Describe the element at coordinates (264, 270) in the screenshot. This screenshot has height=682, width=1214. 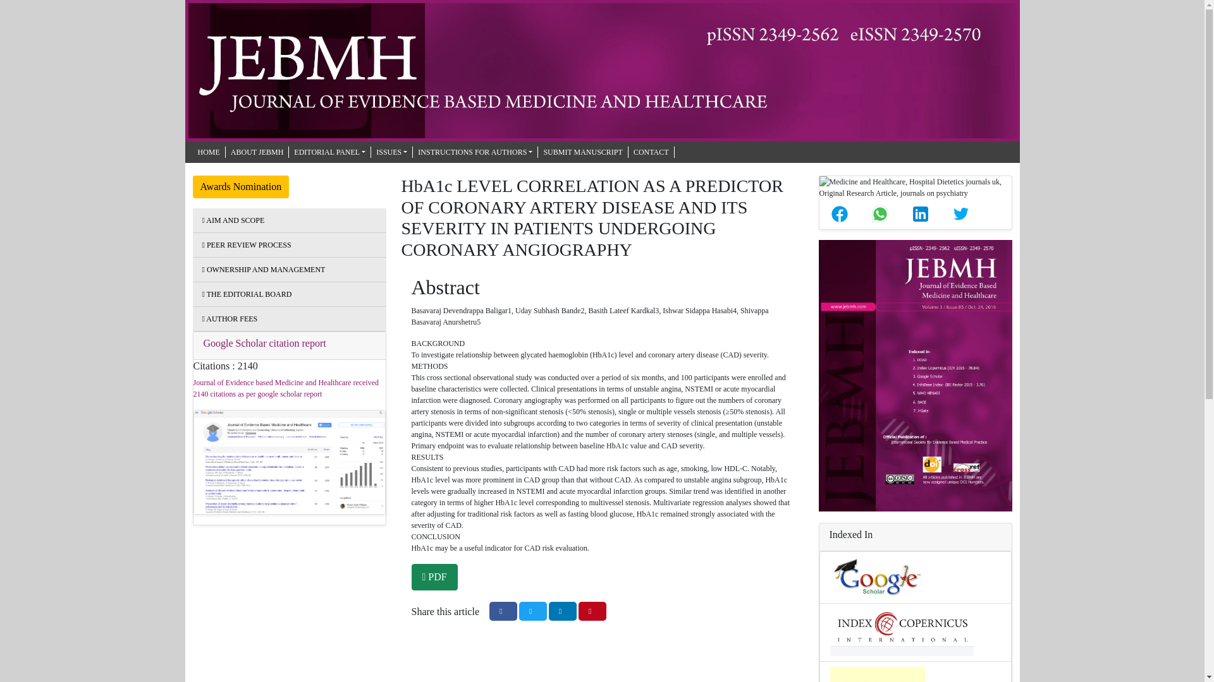
I see `OWNERSHIP AND MANAGEMENT` at that location.